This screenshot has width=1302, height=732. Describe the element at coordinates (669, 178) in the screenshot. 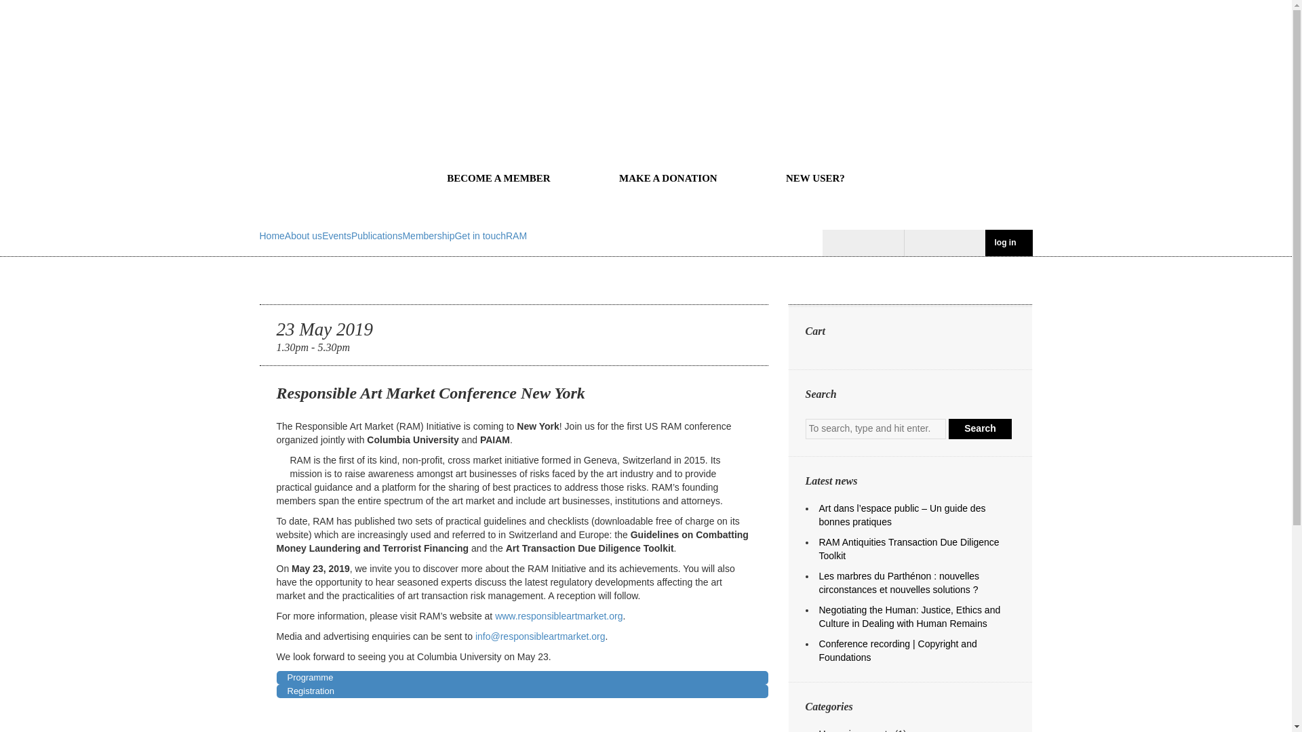

I see `MAKE A DONATION` at that location.